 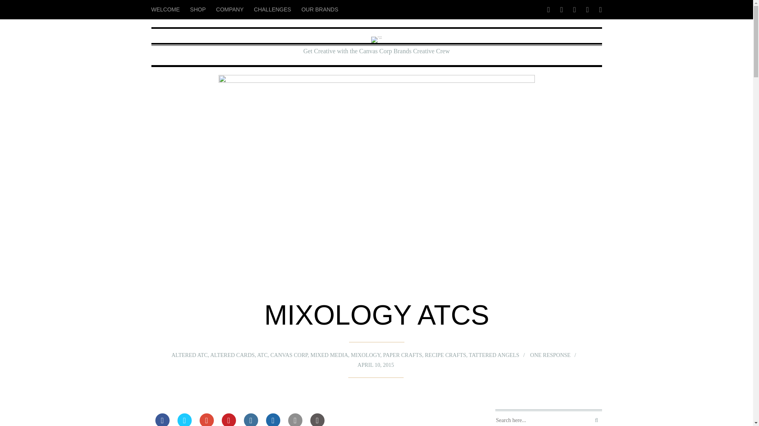 What do you see at coordinates (441, 353) in the screenshot?
I see `RECIPE CRAFTS` at bounding box center [441, 353].